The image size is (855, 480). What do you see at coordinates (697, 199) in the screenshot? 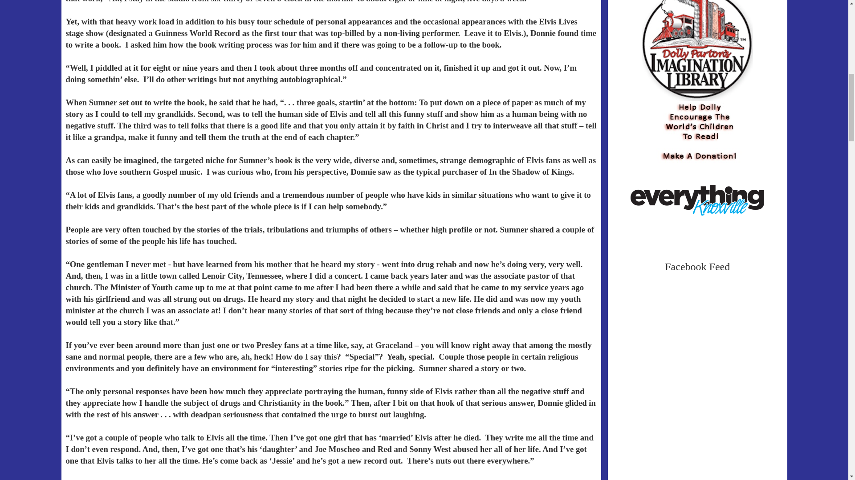
I see `Everything Knoxville` at bounding box center [697, 199].